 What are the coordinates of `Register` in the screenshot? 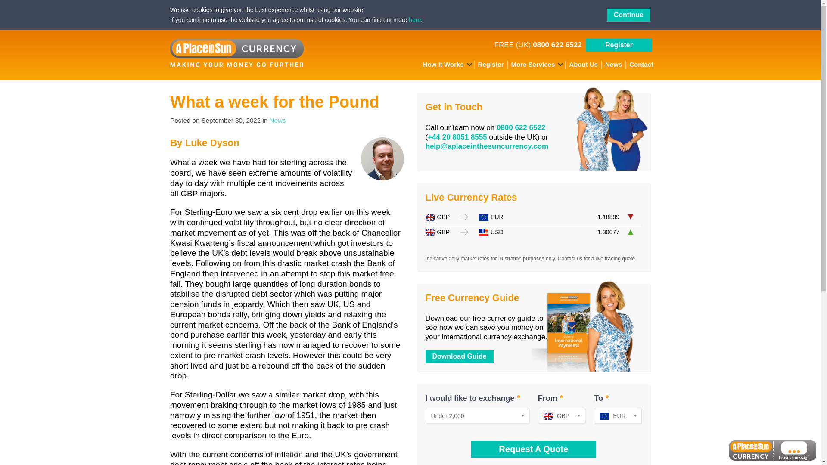 It's located at (491, 65).